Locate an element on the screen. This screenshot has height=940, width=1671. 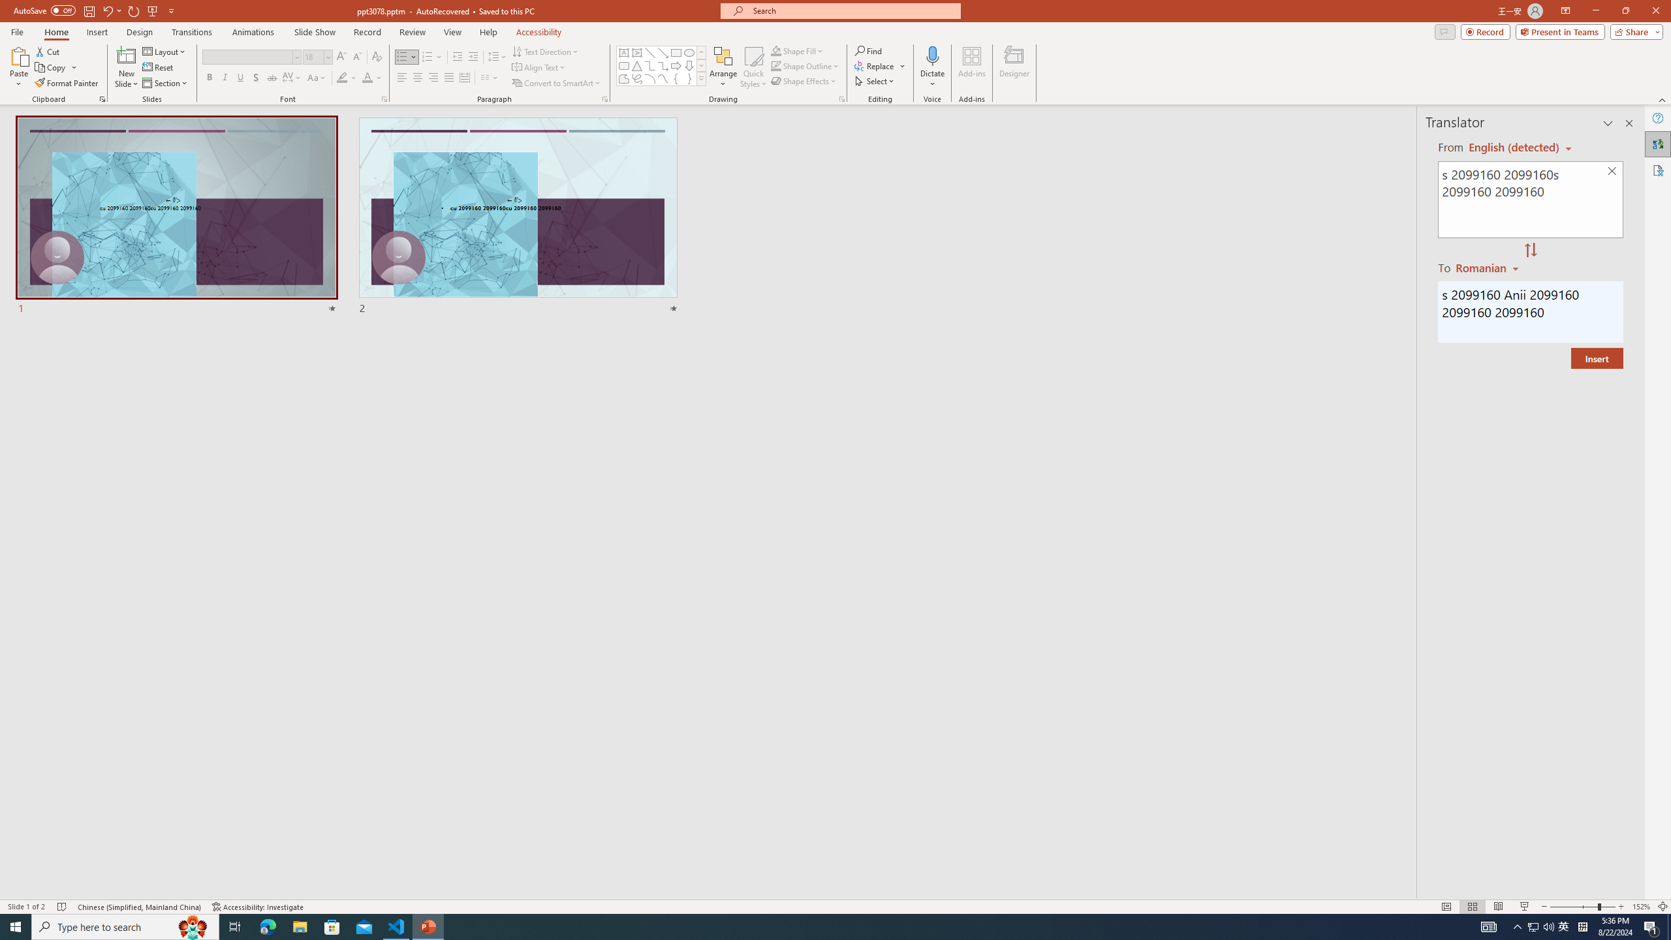
Czech (detected) is located at coordinates (1514, 148).